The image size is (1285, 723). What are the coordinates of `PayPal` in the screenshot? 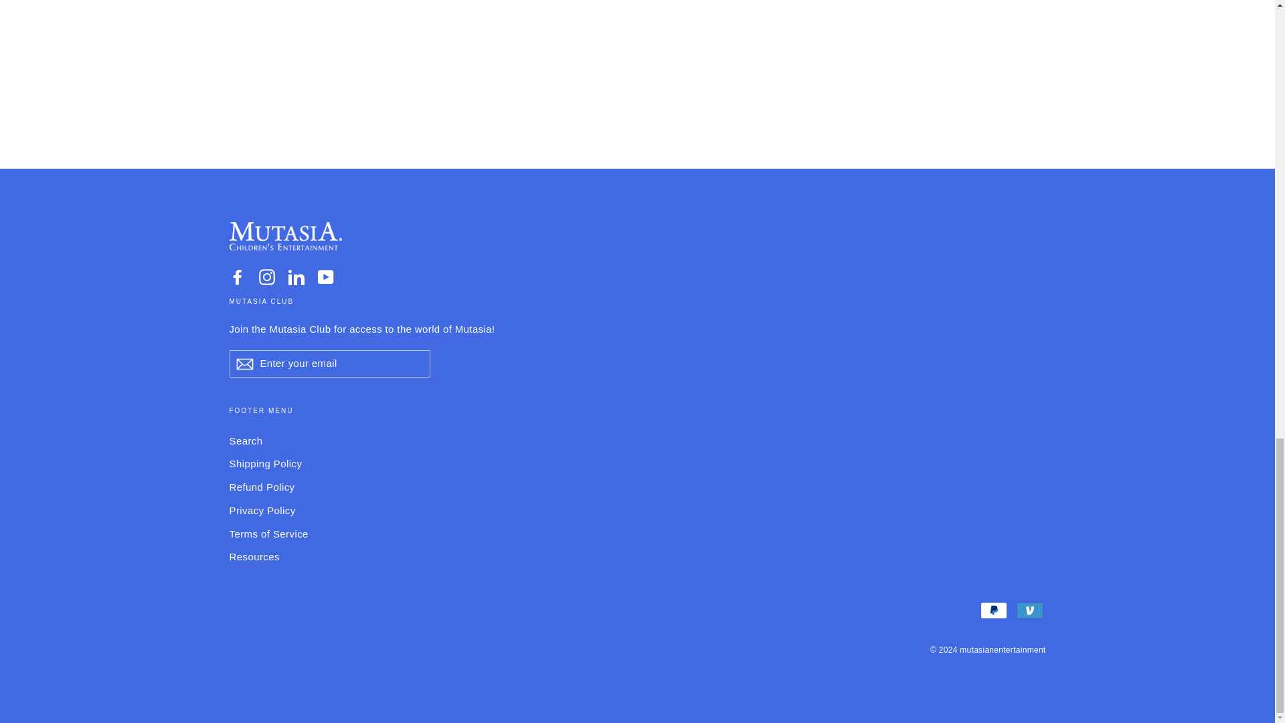 It's located at (993, 611).